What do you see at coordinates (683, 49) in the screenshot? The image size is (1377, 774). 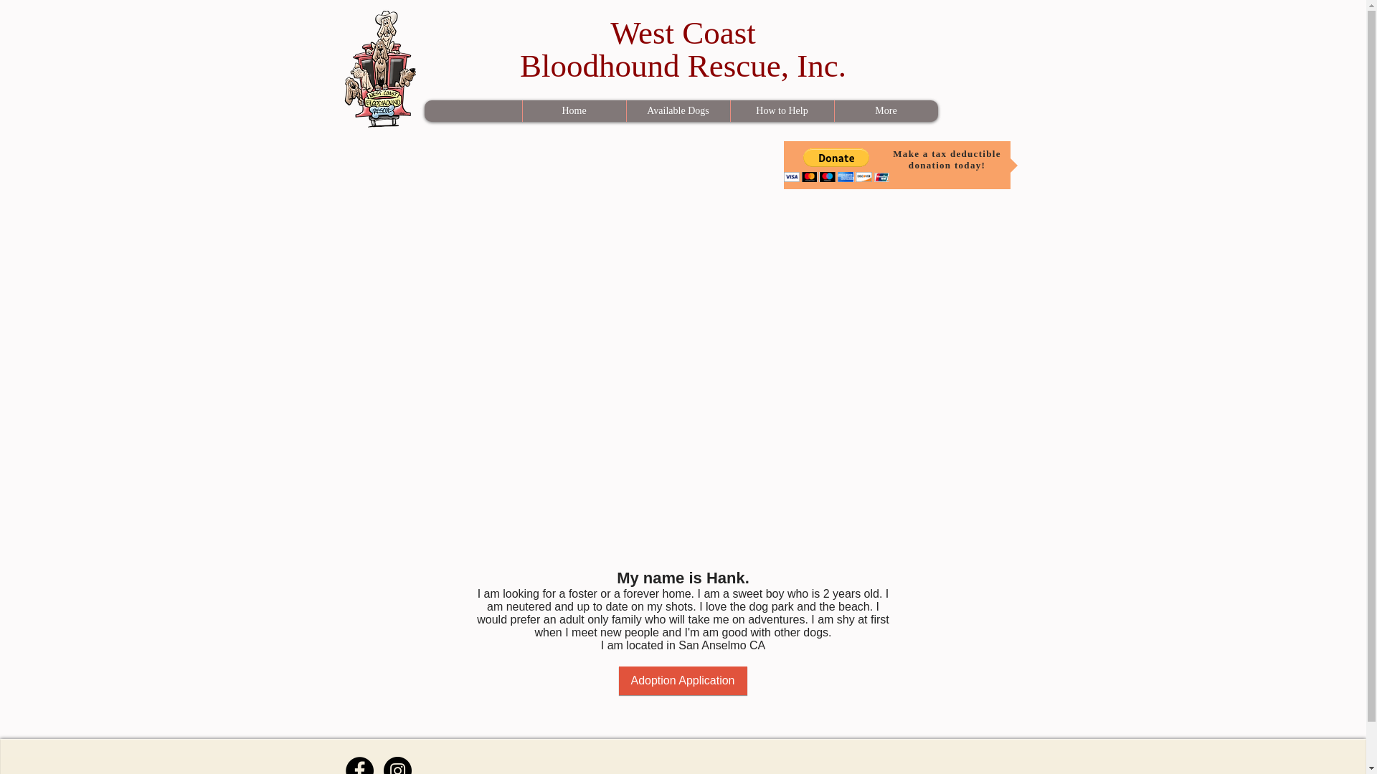 I see `Available Dogs` at bounding box center [683, 49].